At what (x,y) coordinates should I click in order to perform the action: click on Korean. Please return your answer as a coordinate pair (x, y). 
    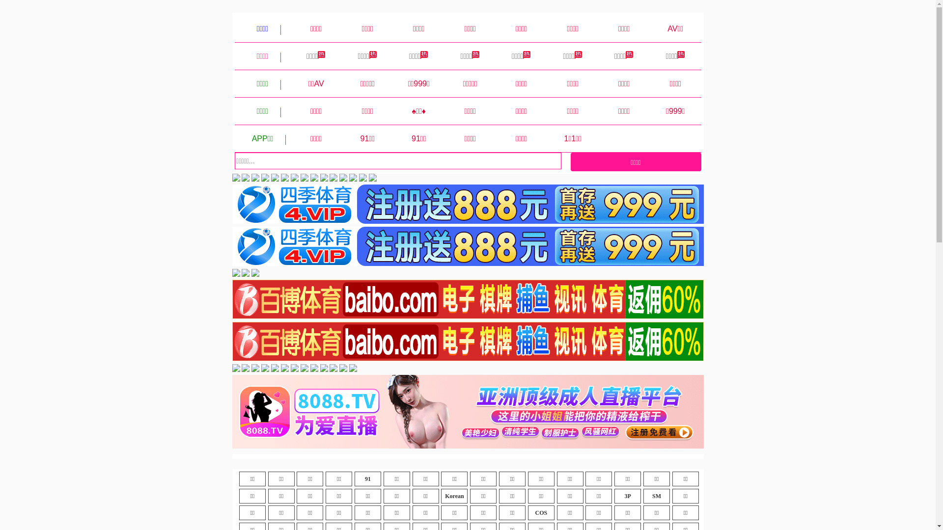
    Looking at the image, I should click on (454, 496).